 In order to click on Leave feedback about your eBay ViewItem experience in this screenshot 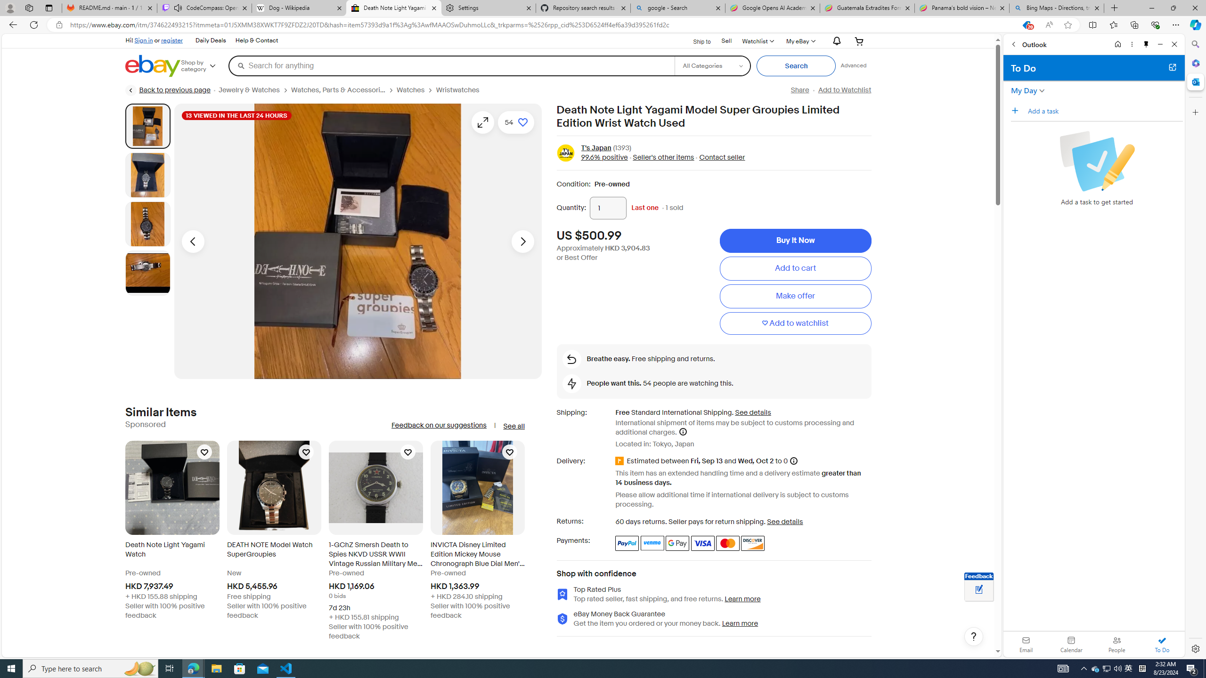, I will do `click(979, 590)`.